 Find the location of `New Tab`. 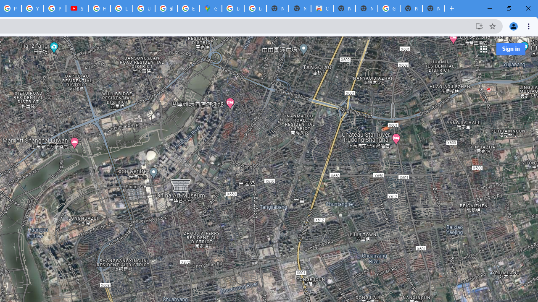

New Tab is located at coordinates (433, 8).